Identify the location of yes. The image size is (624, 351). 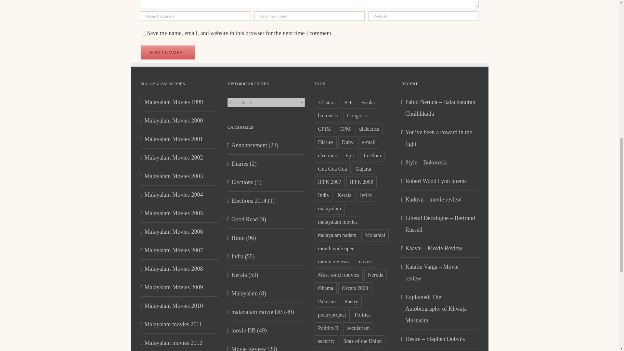
(144, 34).